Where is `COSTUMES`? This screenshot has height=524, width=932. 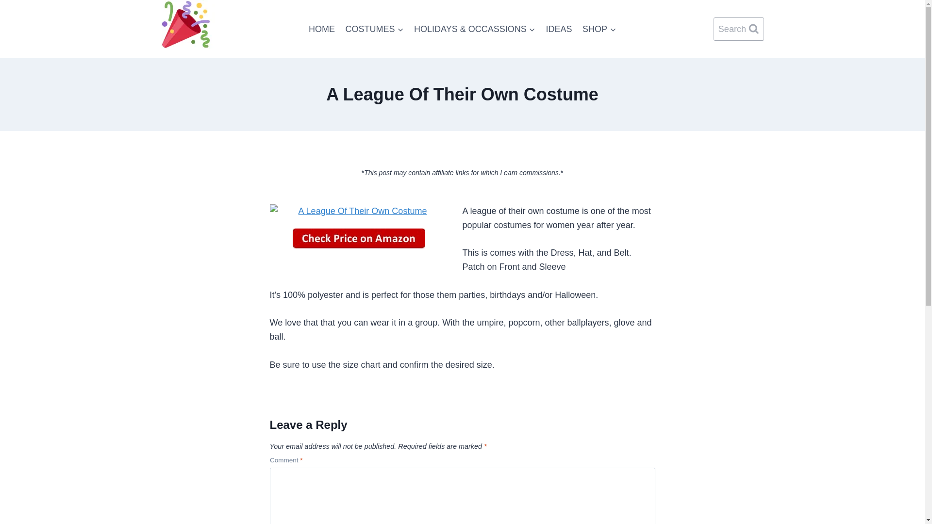 COSTUMES is located at coordinates (374, 29).